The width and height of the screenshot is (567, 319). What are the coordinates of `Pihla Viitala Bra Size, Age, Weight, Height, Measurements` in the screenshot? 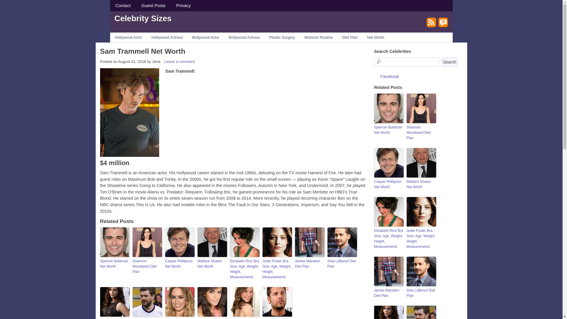 It's located at (114, 318).